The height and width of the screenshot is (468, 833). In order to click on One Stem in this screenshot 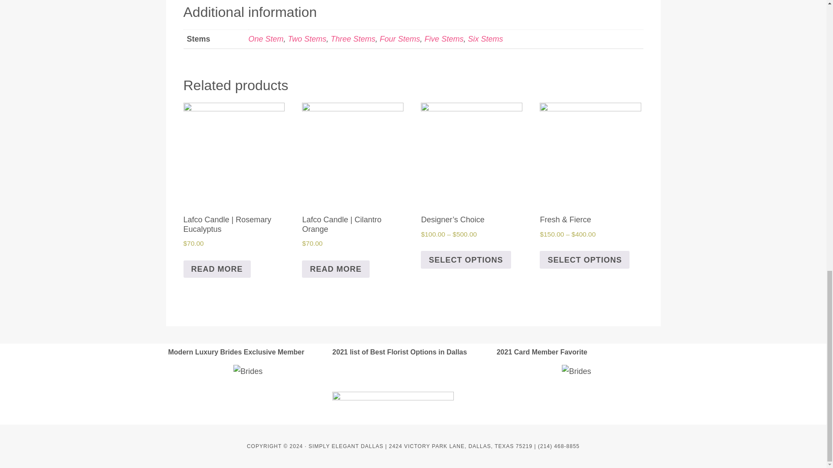, I will do `click(266, 39)`.